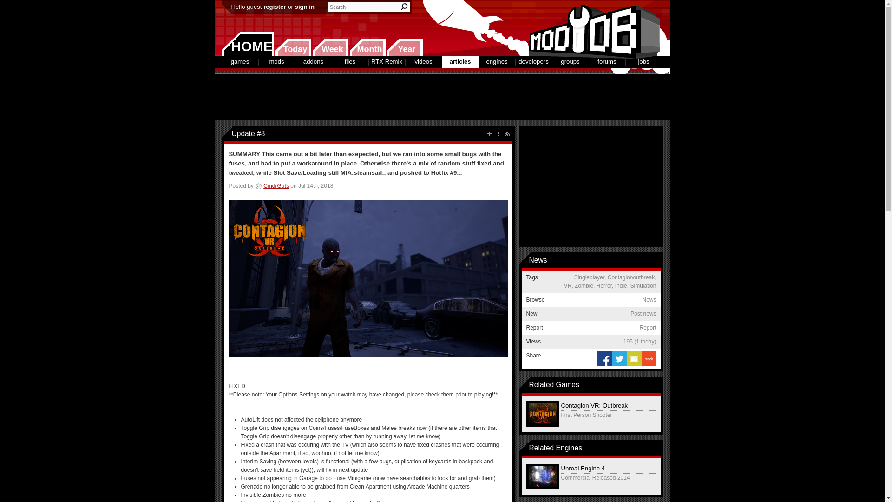 This screenshot has width=892, height=502. I want to click on Year, so click(404, 47).